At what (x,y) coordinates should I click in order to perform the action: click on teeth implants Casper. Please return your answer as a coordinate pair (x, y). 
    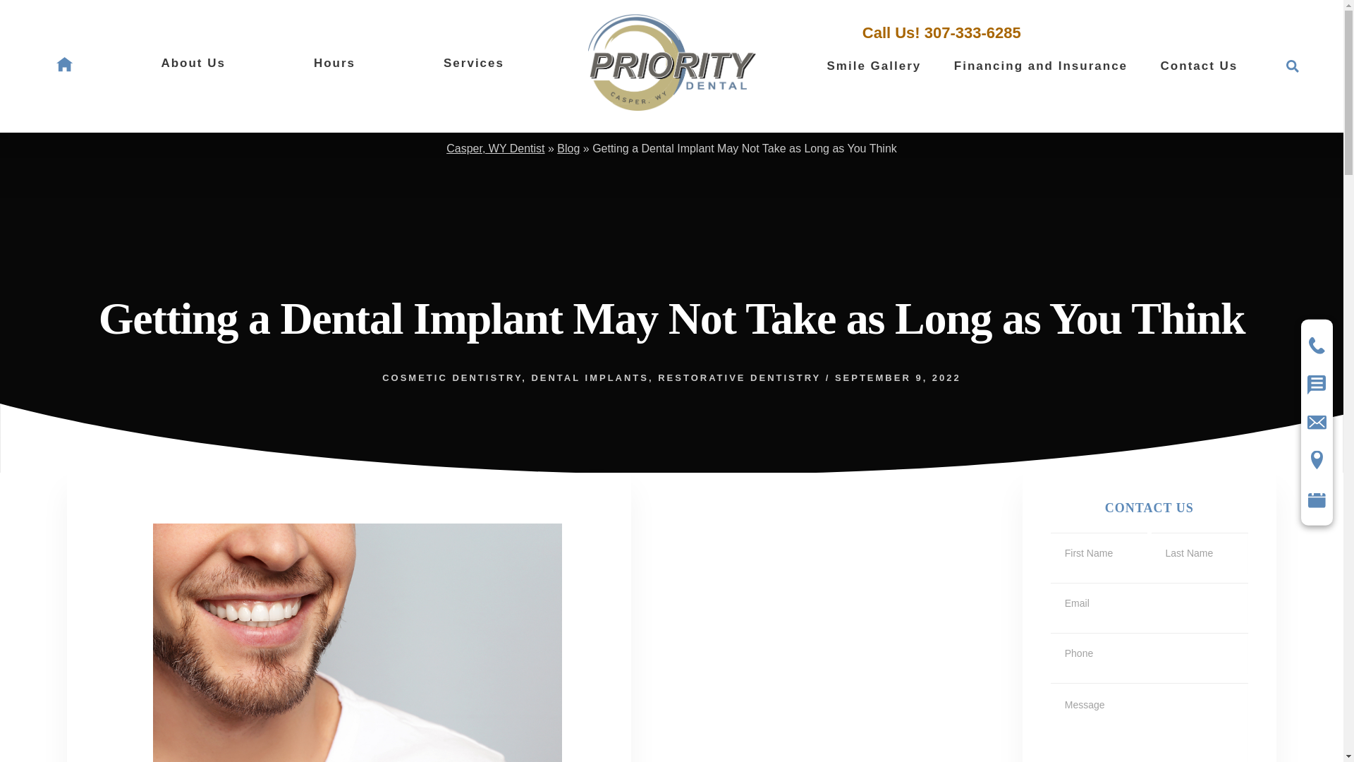
    Looking at the image, I should click on (357, 676).